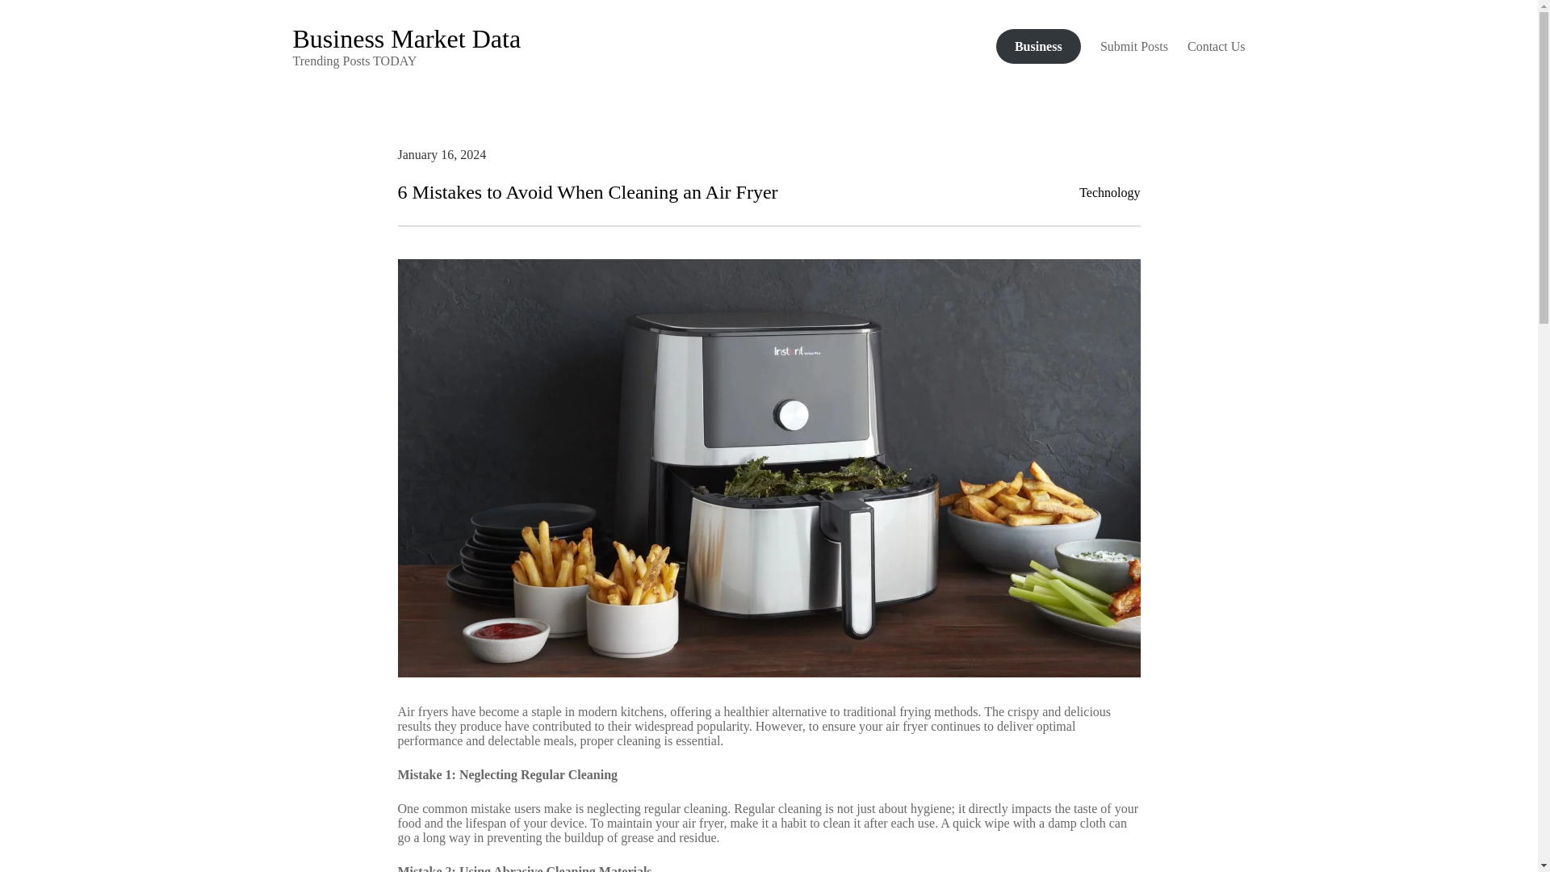  What do you see at coordinates (1038, 45) in the screenshot?
I see `Business` at bounding box center [1038, 45].